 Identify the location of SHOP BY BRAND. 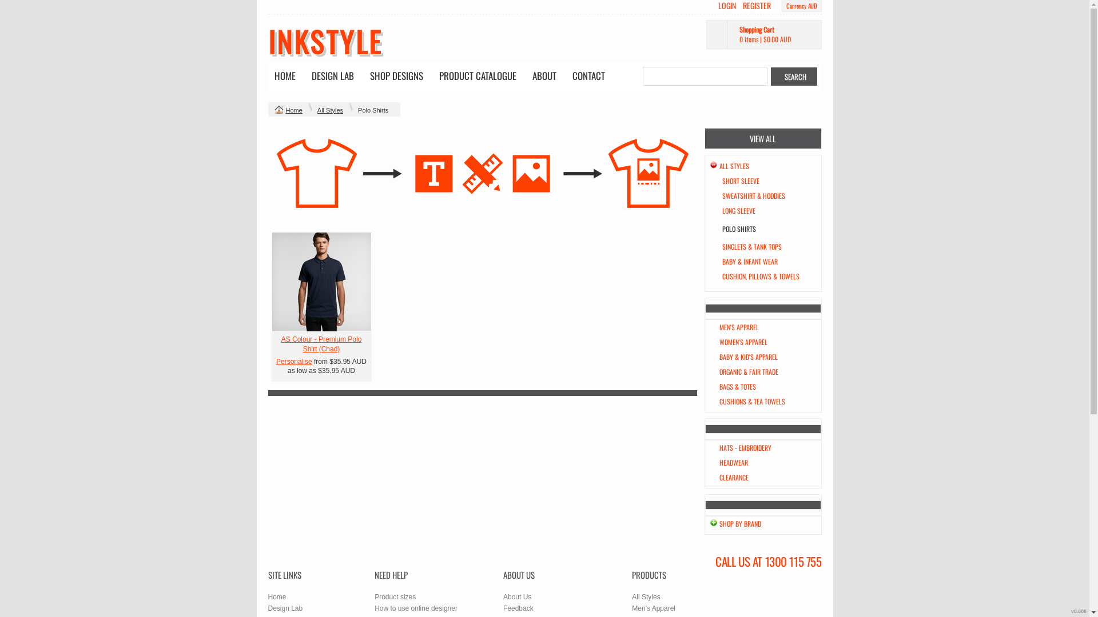
(740, 523).